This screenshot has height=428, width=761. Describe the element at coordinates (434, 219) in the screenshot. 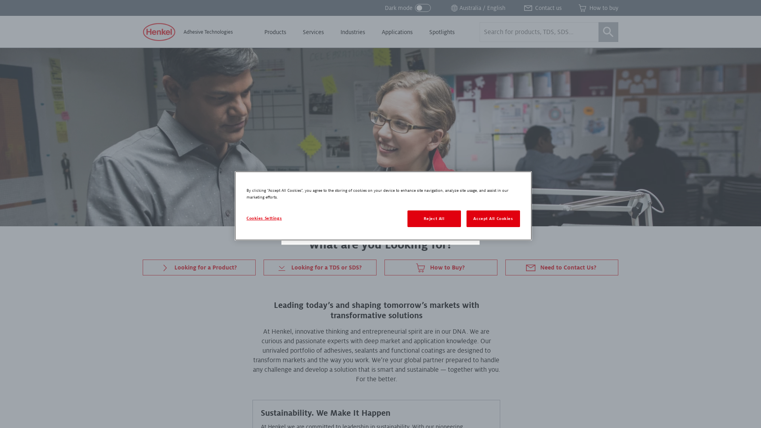

I see `Reject All` at that location.